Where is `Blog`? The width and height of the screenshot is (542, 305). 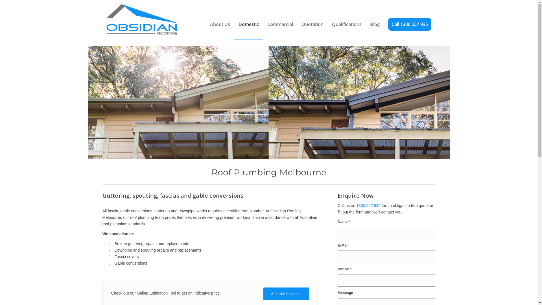 Blog is located at coordinates (375, 20).